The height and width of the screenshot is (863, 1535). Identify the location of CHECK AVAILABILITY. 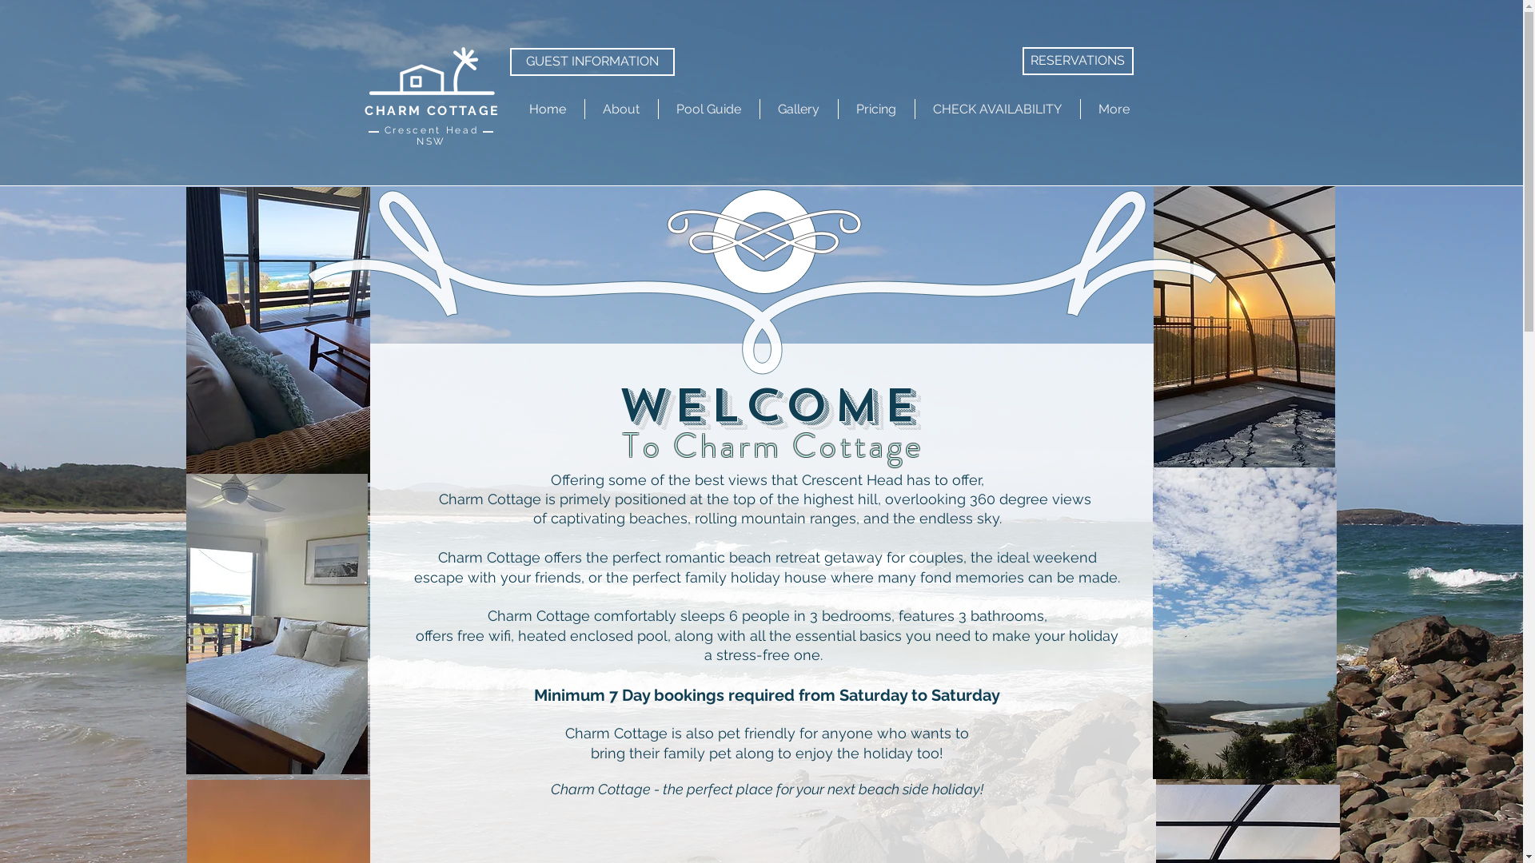
(997, 109).